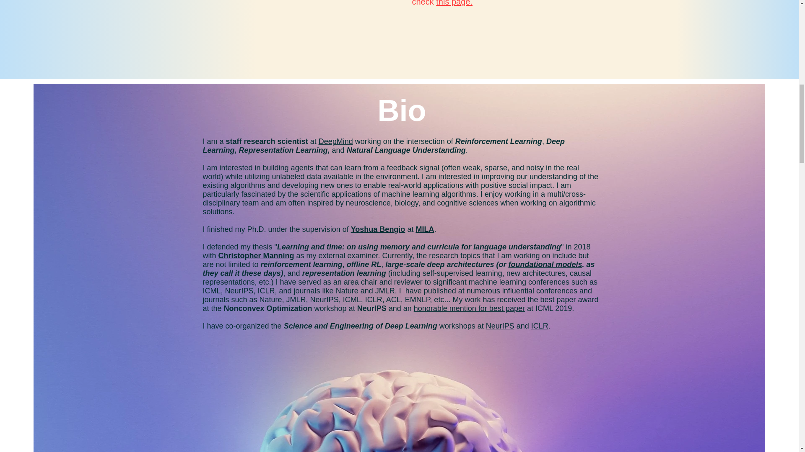 The image size is (805, 452). What do you see at coordinates (500, 326) in the screenshot?
I see `NeurIPS` at bounding box center [500, 326].